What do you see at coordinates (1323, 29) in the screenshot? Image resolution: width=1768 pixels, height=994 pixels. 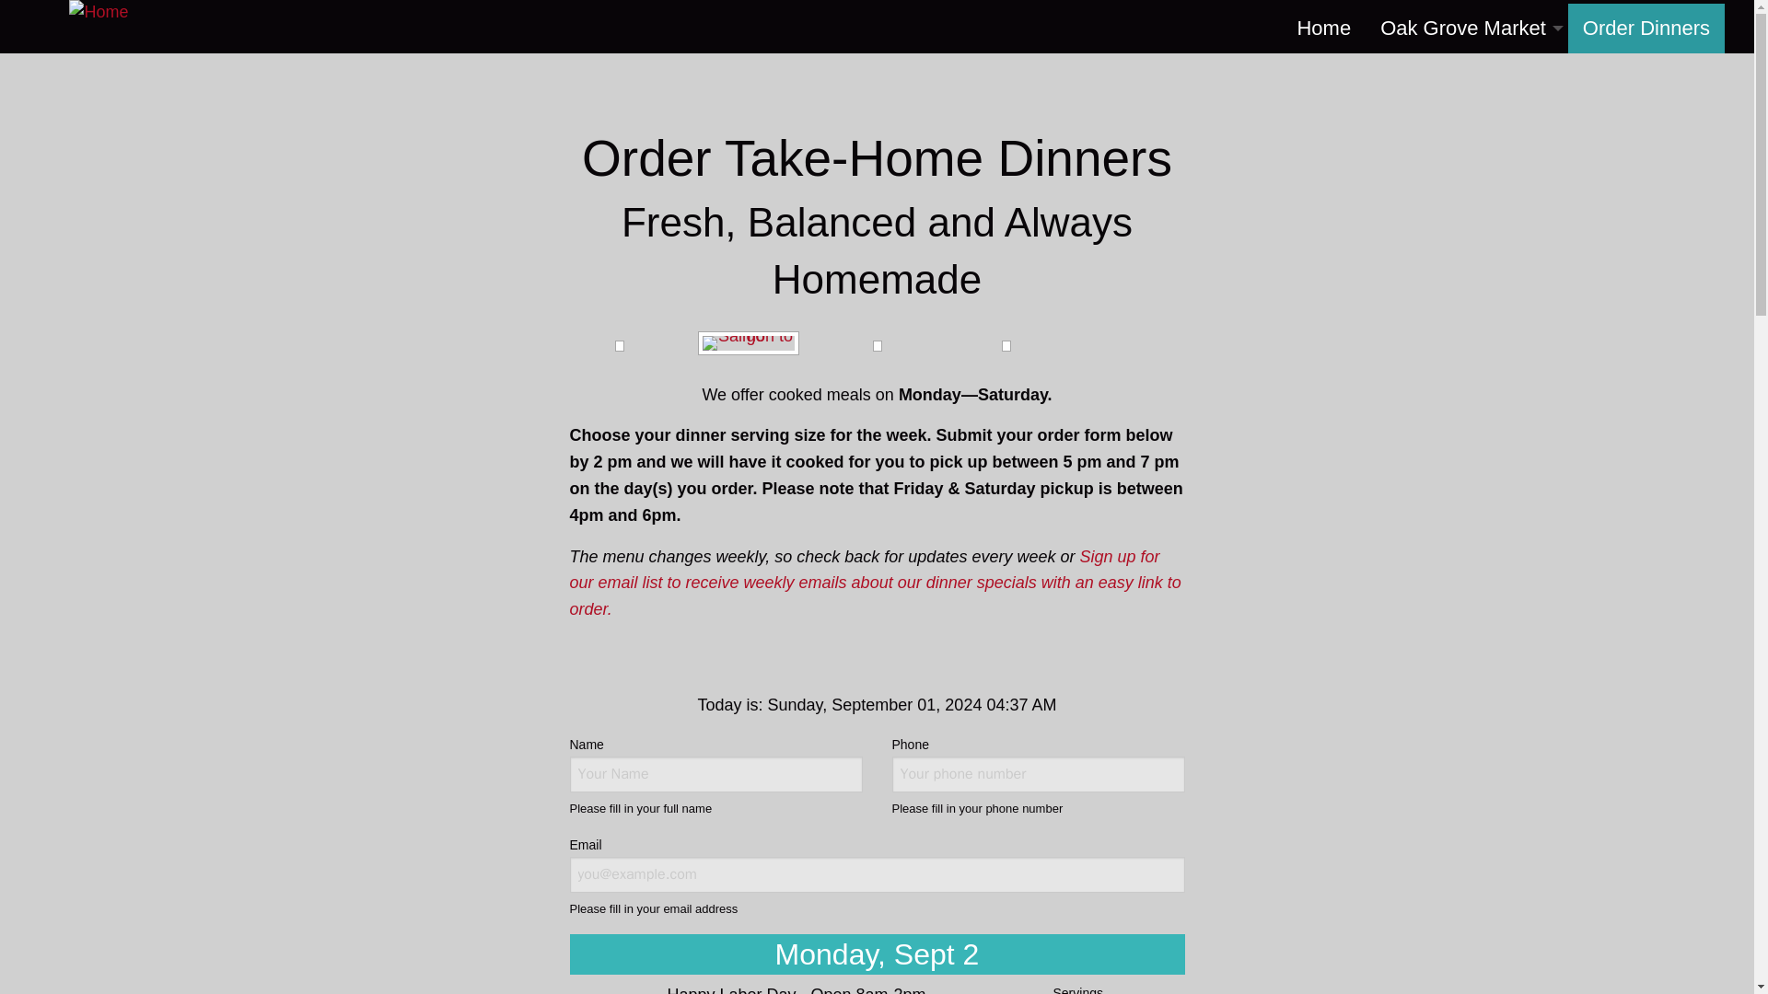 I see `Home` at bounding box center [1323, 29].